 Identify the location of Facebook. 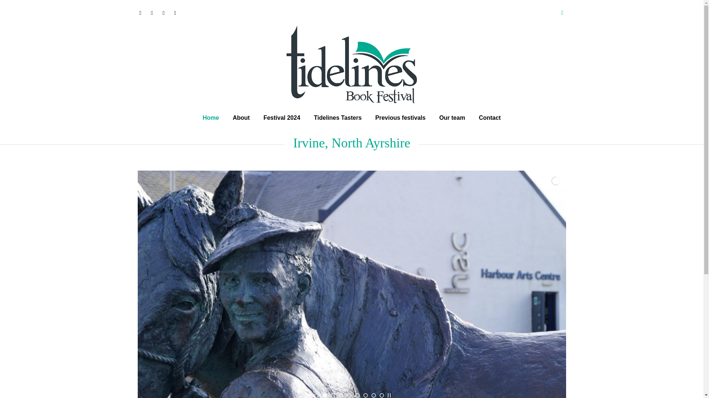
(140, 13).